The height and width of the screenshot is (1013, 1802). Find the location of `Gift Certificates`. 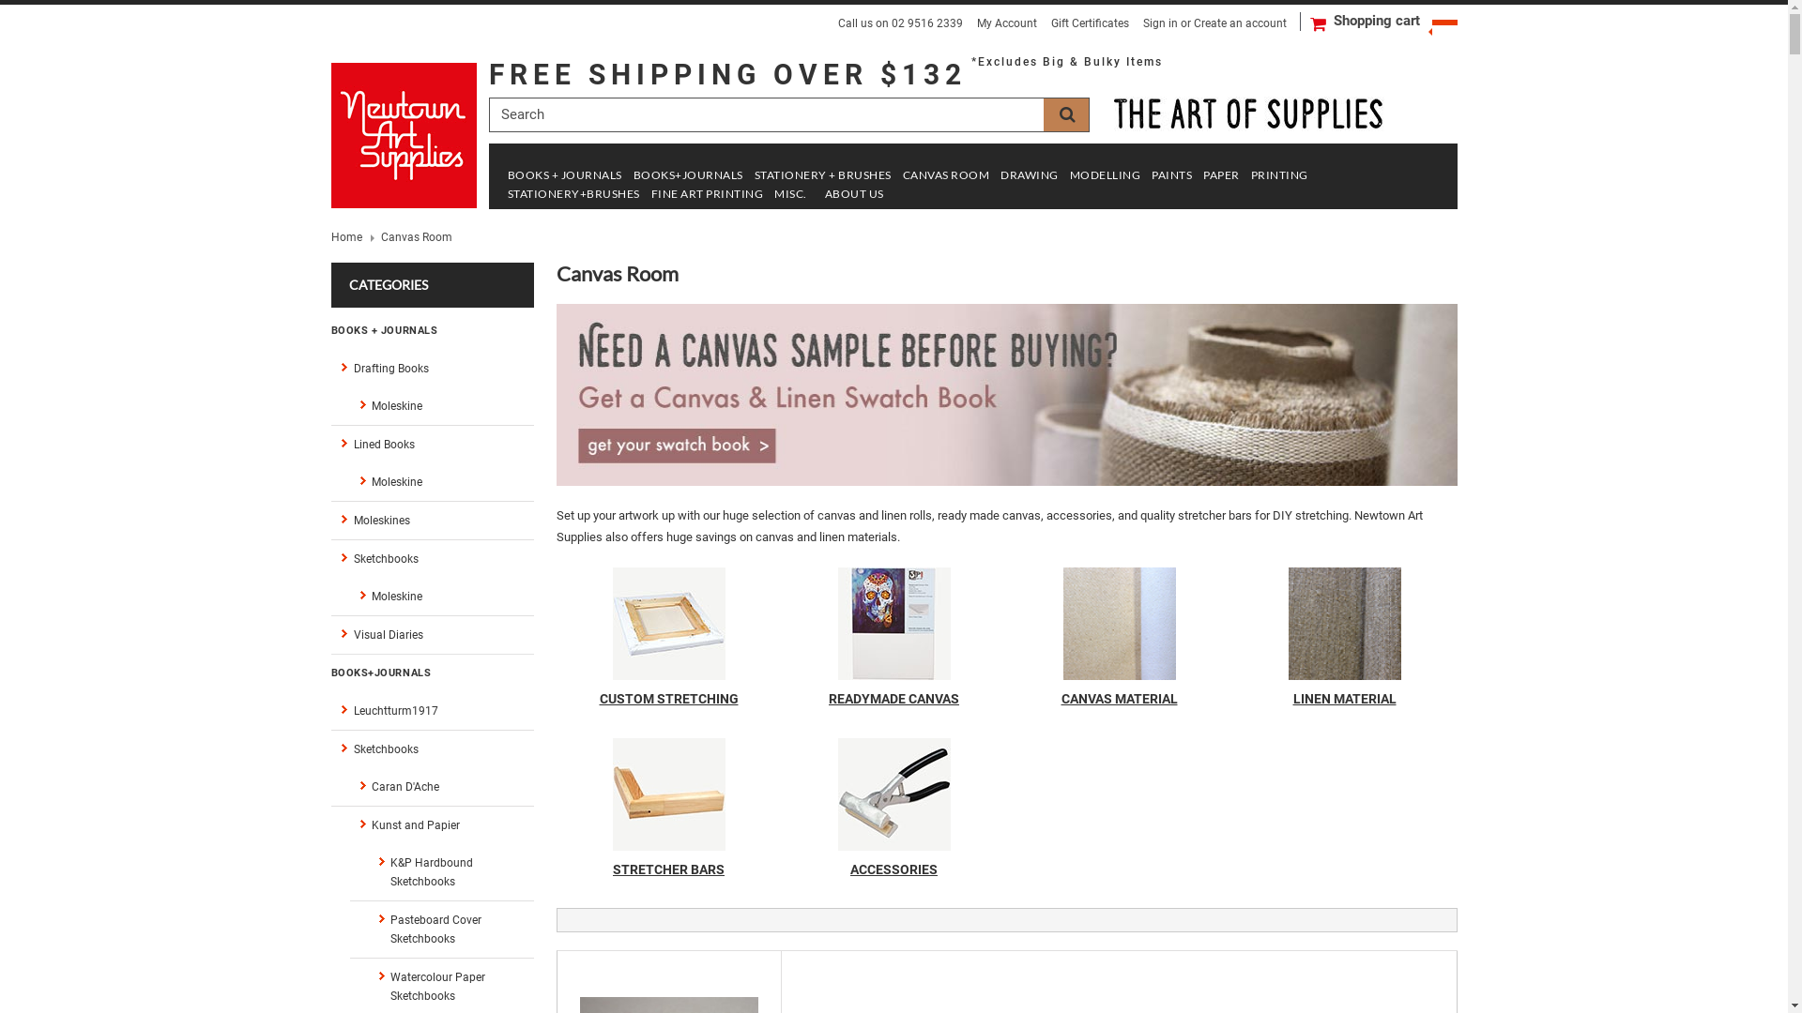

Gift Certificates is located at coordinates (1091, 23).